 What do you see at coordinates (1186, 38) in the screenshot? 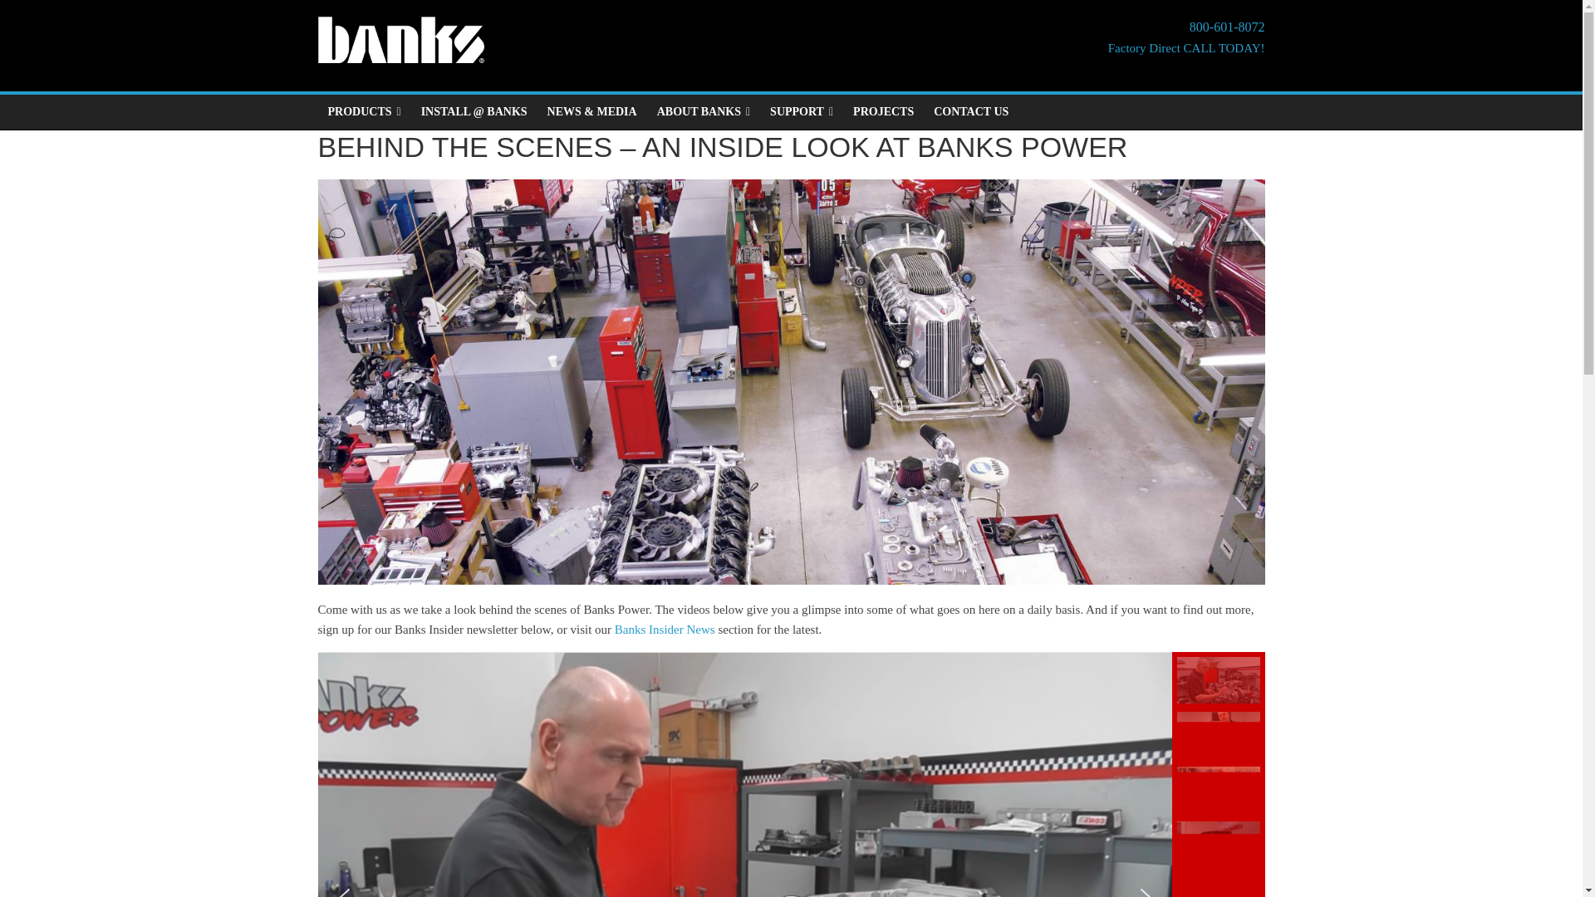
I see `ABOUT BANKS` at bounding box center [1186, 38].